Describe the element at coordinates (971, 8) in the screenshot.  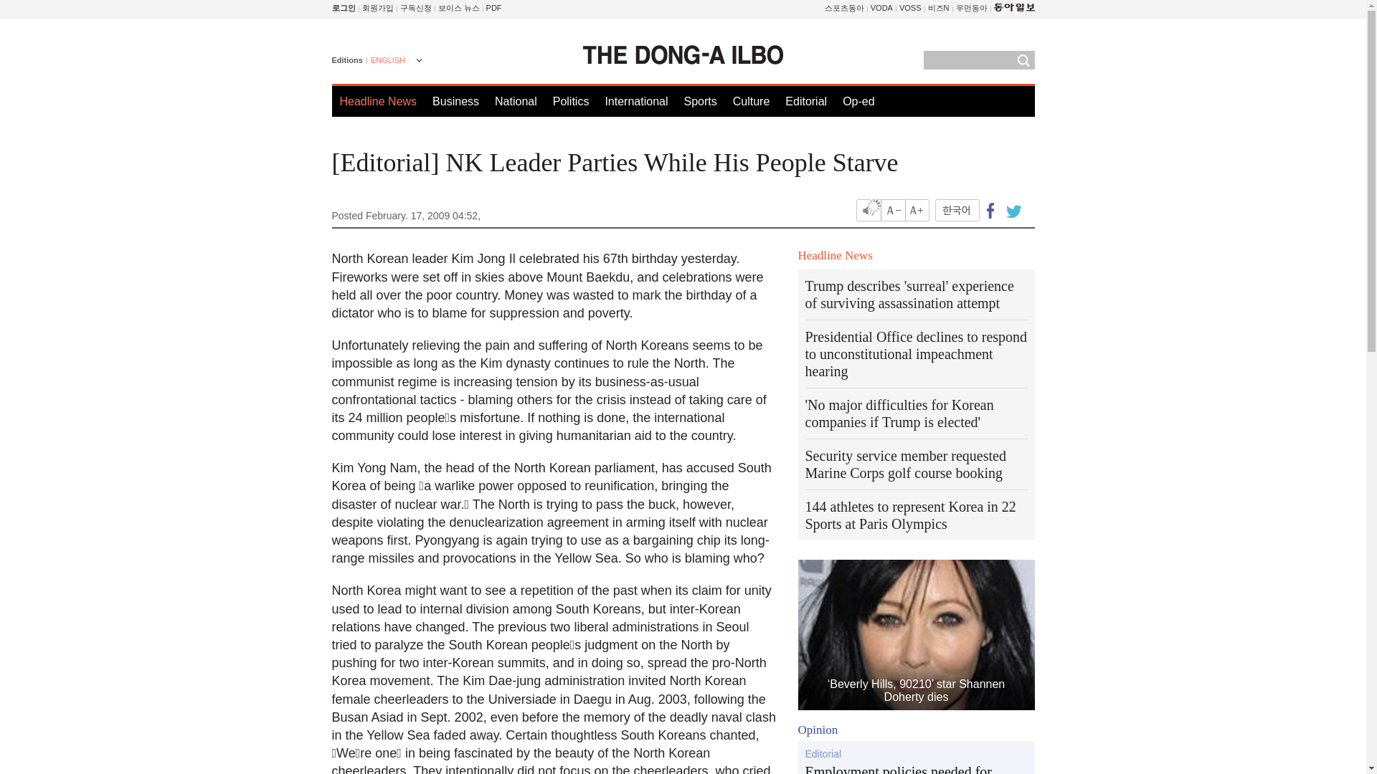
I see `WOMAN` at that location.